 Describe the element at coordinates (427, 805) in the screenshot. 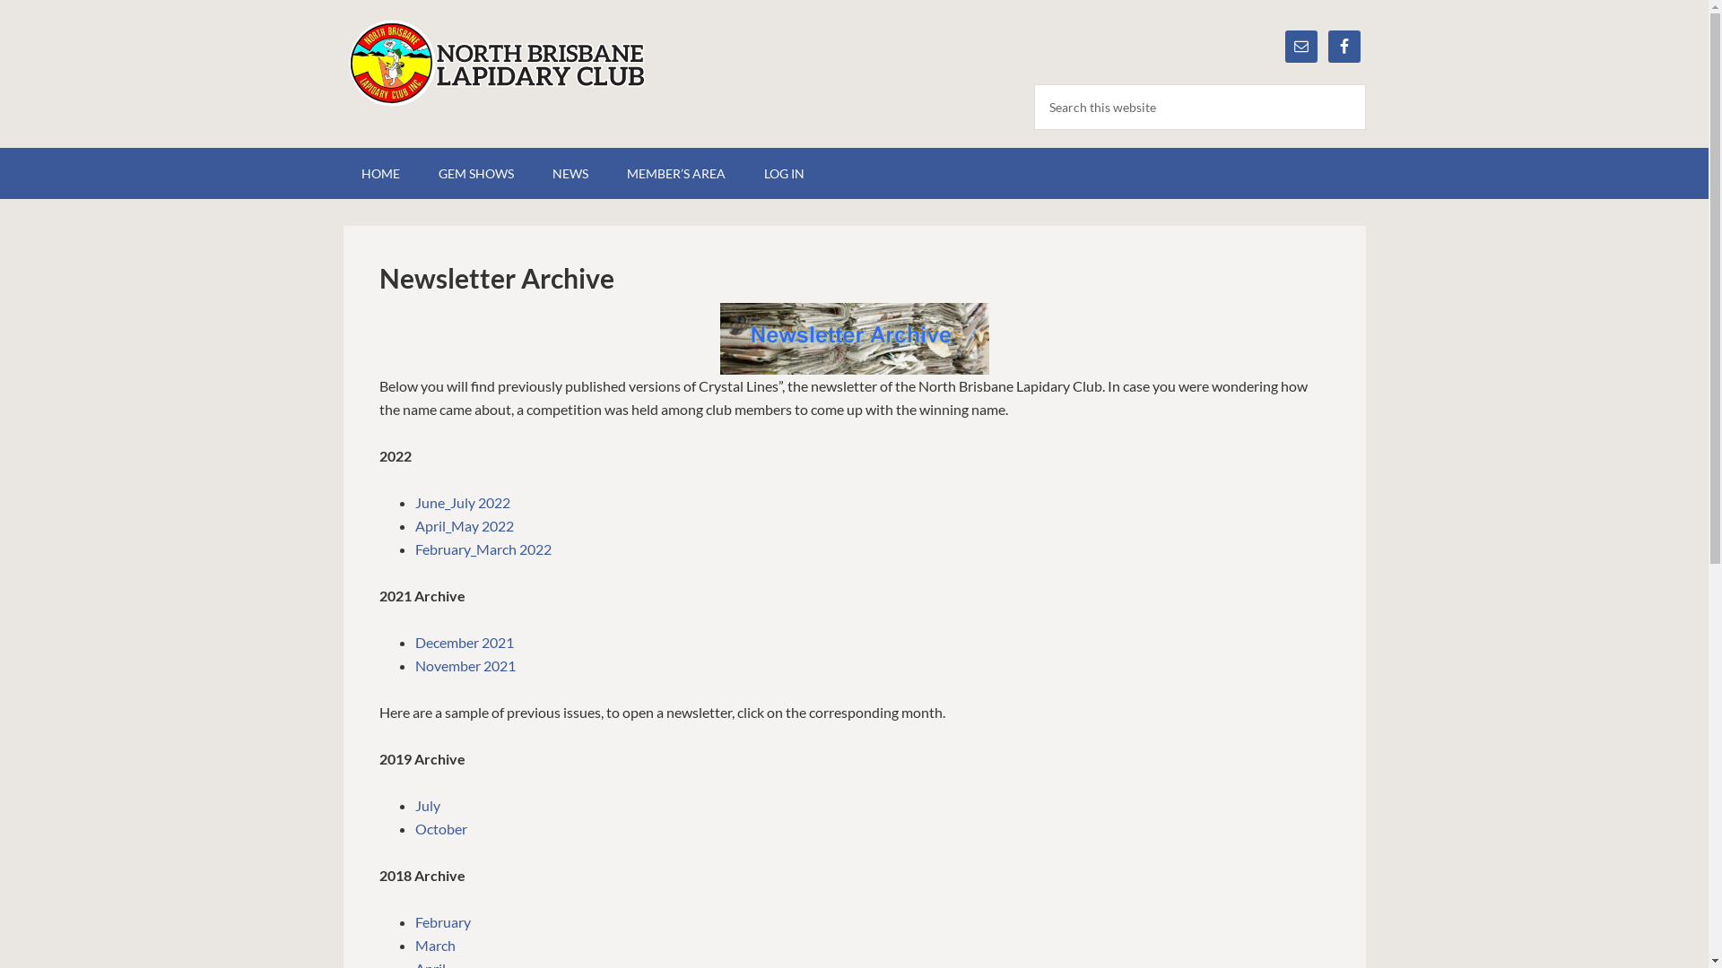

I see `July` at that location.